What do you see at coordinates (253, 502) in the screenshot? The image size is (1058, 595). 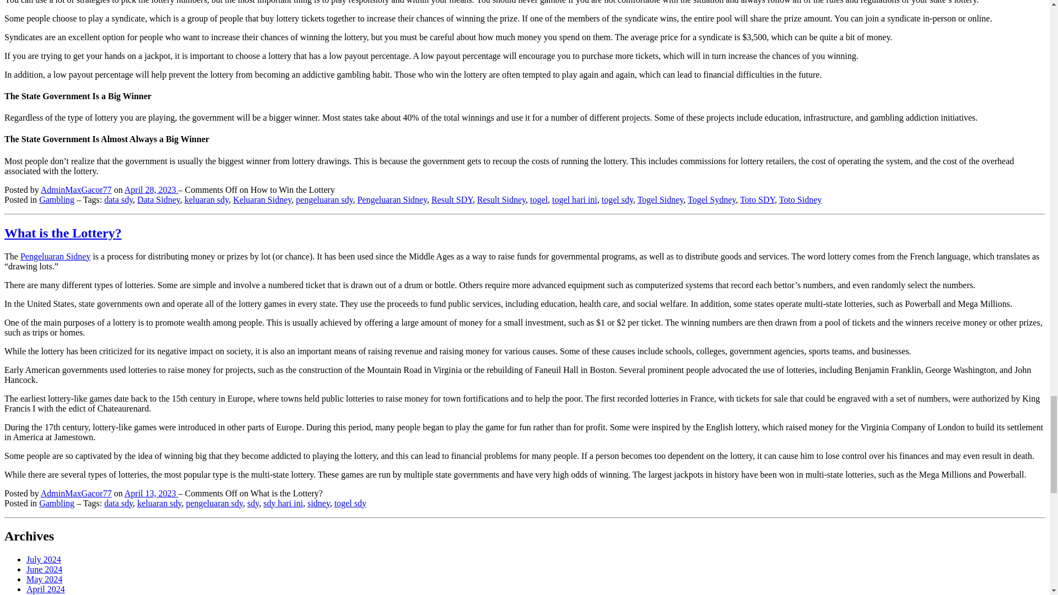 I see `sdy` at bounding box center [253, 502].